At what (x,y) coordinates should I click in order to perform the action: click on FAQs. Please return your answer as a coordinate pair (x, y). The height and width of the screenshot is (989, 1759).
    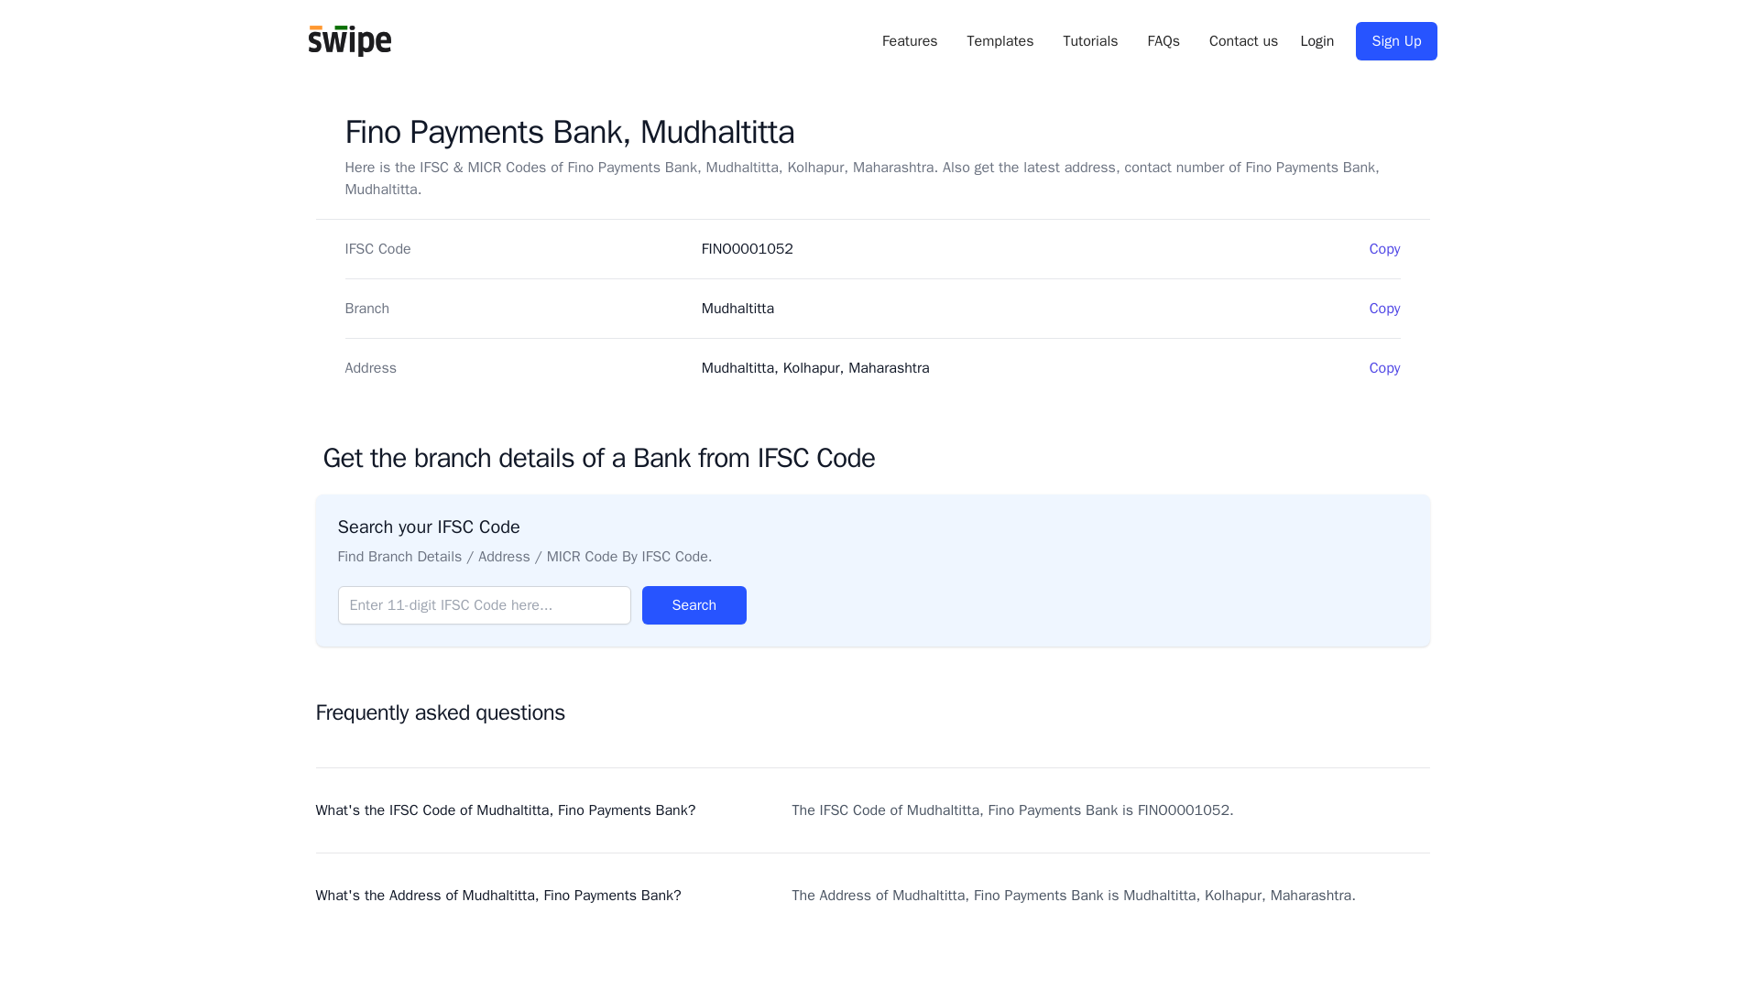
    Looking at the image, I should click on (1164, 41).